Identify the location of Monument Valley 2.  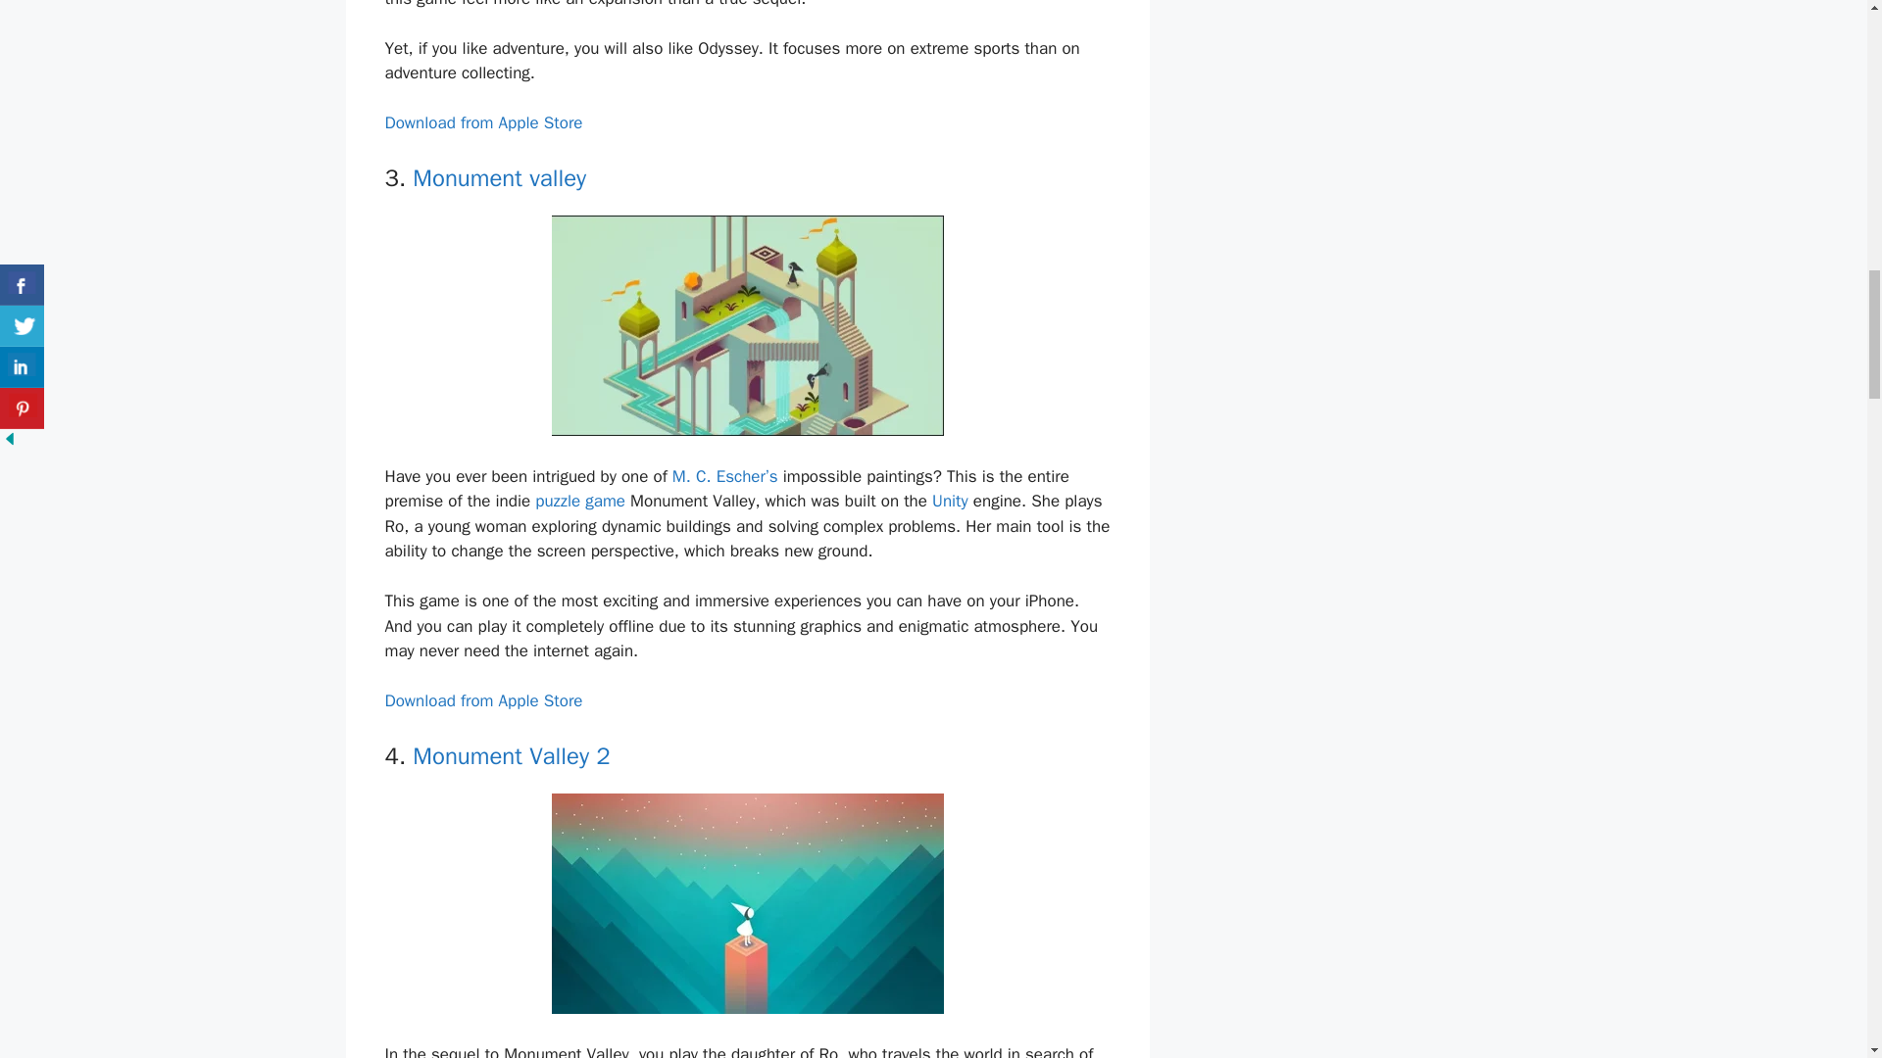
(511, 756).